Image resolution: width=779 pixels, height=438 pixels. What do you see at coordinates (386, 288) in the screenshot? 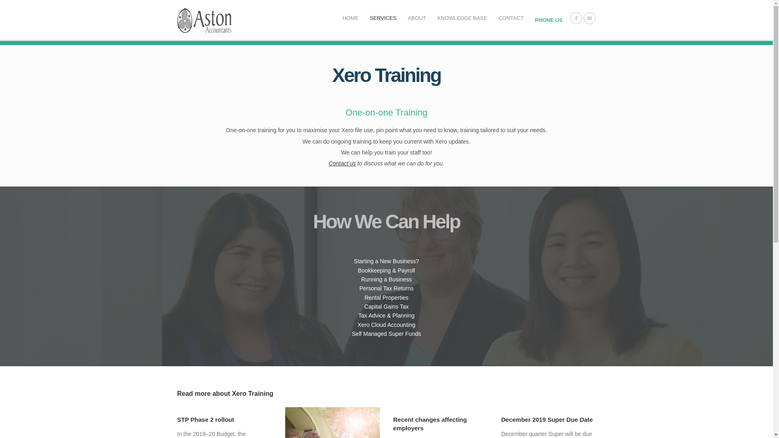
I see `Personal Tax Returns` at bounding box center [386, 288].